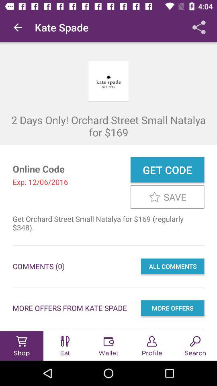  I want to click on turn off the item above 2 days only icon, so click(199, 27).